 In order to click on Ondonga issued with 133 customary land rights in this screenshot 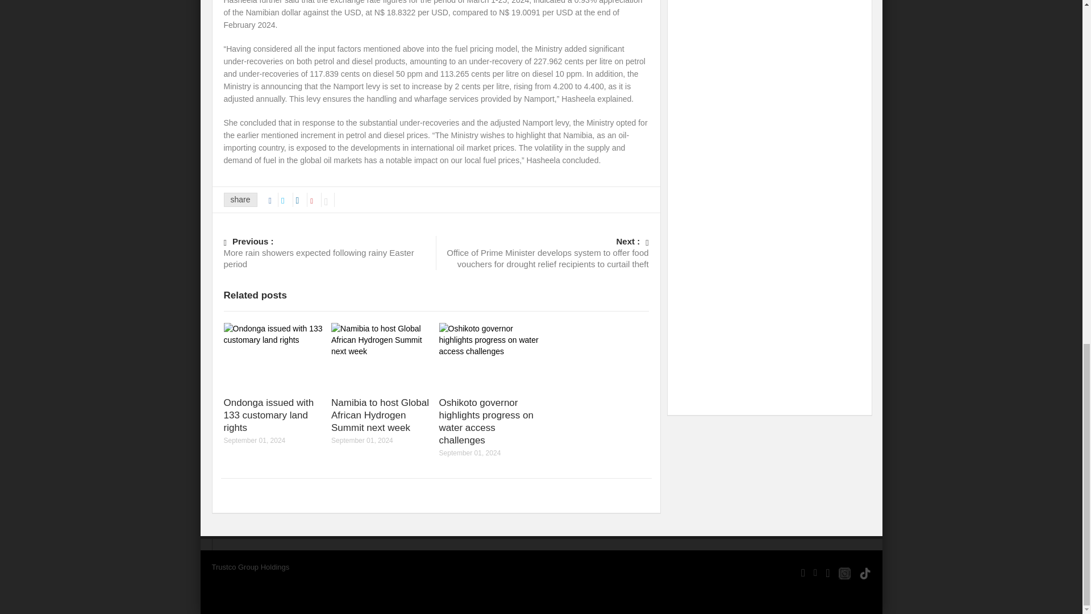, I will do `click(268, 415)`.